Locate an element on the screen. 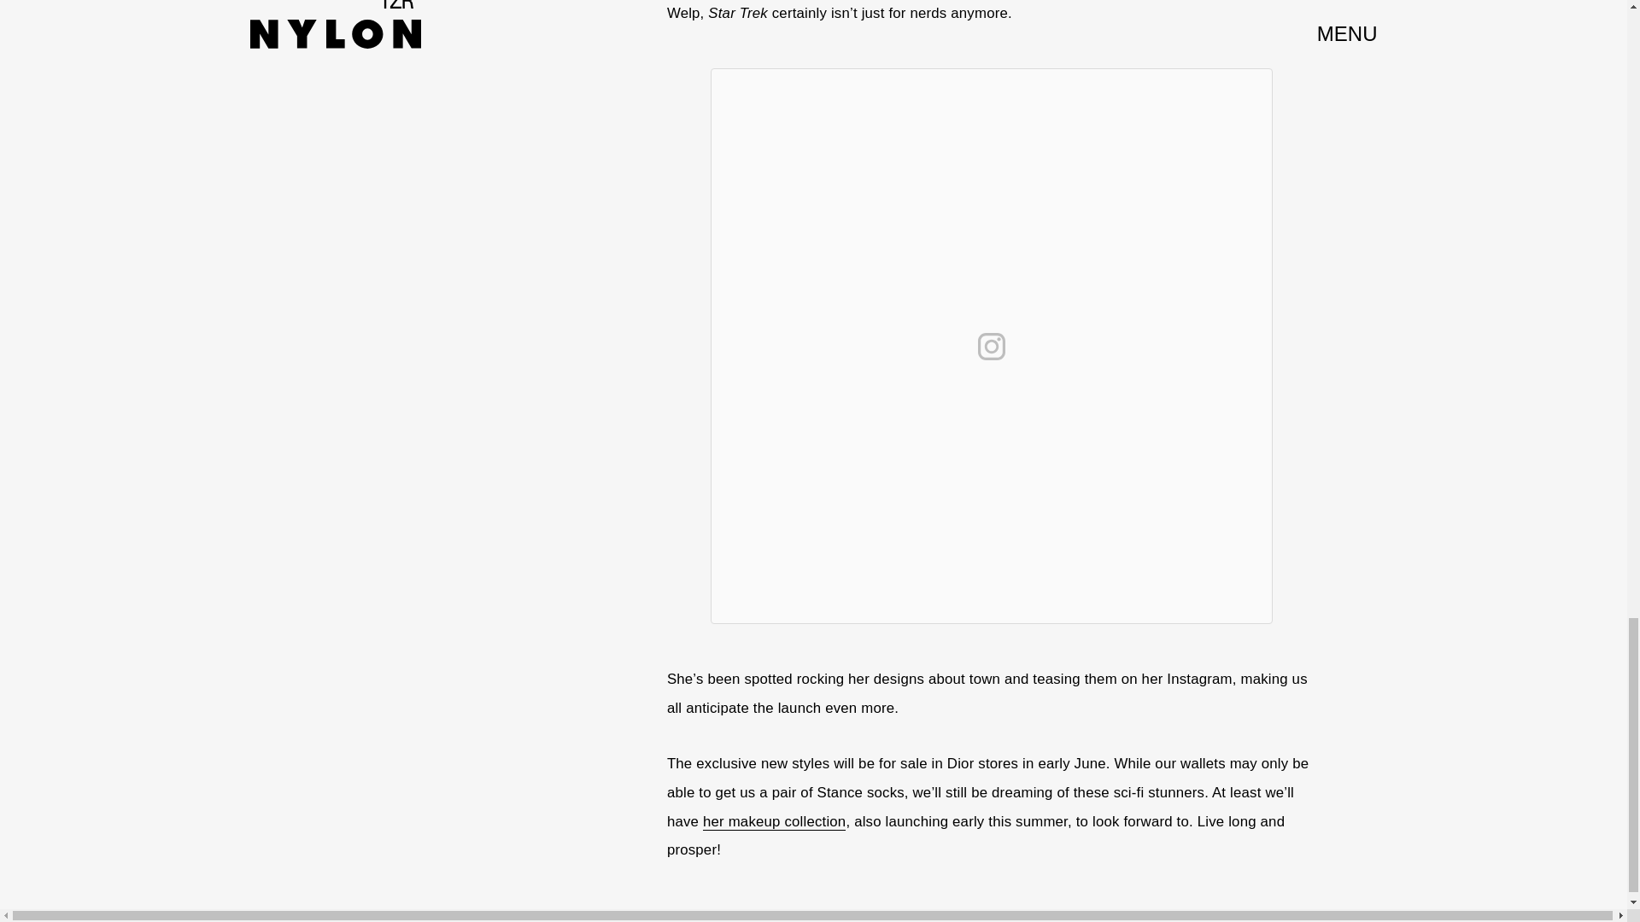 Image resolution: width=1640 pixels, height=922 pixels. her makeup collection is located at coordinates (774, 821).